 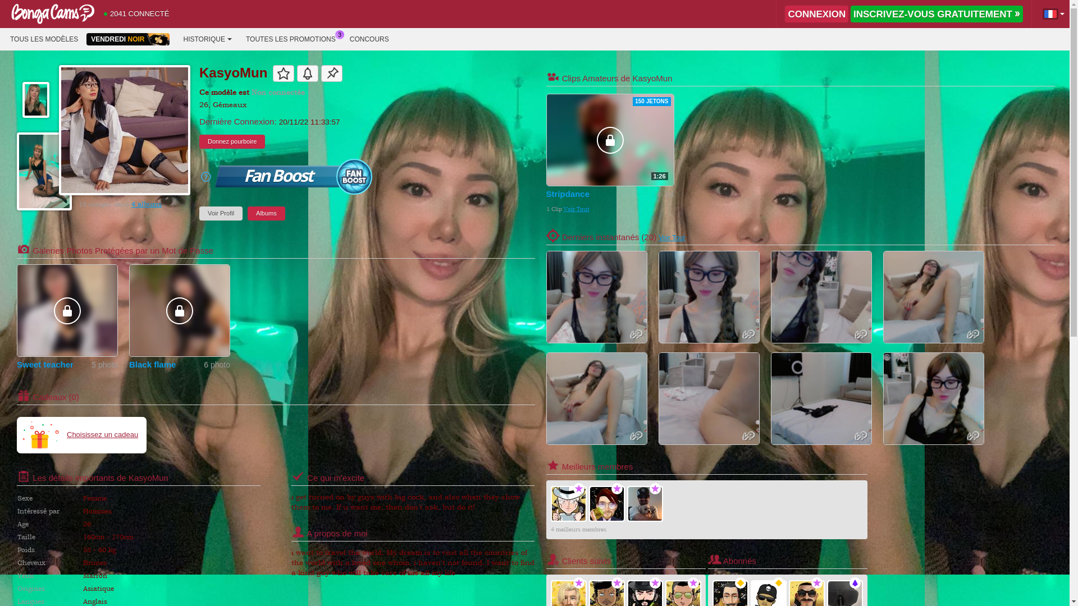 I want to click on INSCRIVEZ-VOUS GRATUITEMENT, so click(x=937, y=14).